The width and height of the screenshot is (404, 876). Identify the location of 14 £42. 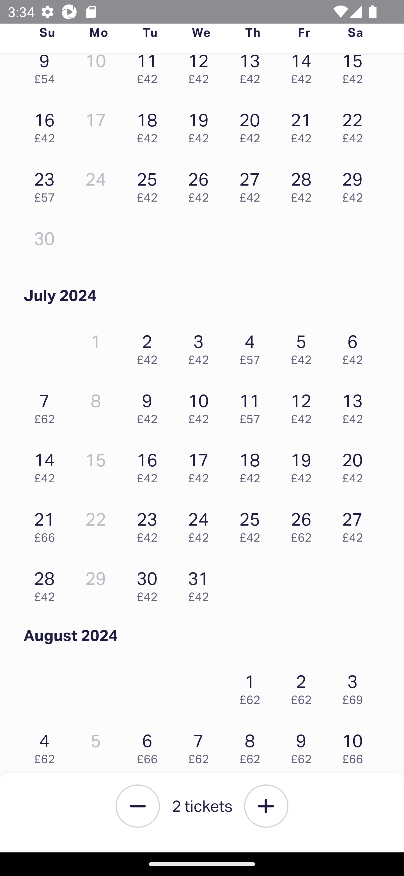
(304, 74).